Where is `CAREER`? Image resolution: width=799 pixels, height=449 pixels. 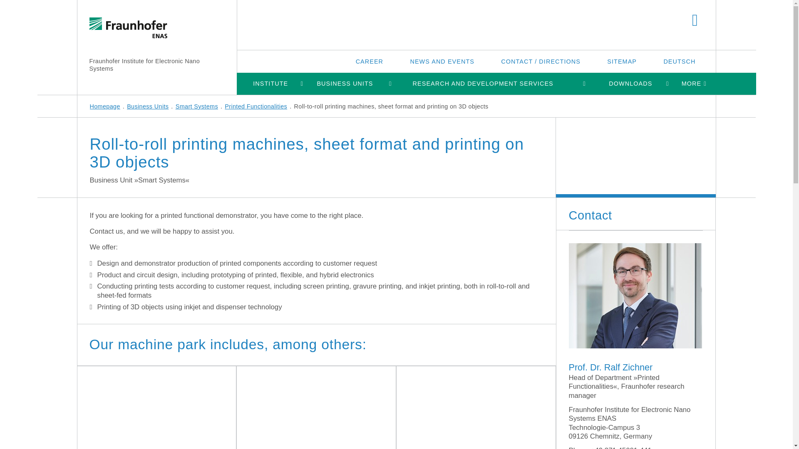
CAREER is located at coordinates (370, 61).